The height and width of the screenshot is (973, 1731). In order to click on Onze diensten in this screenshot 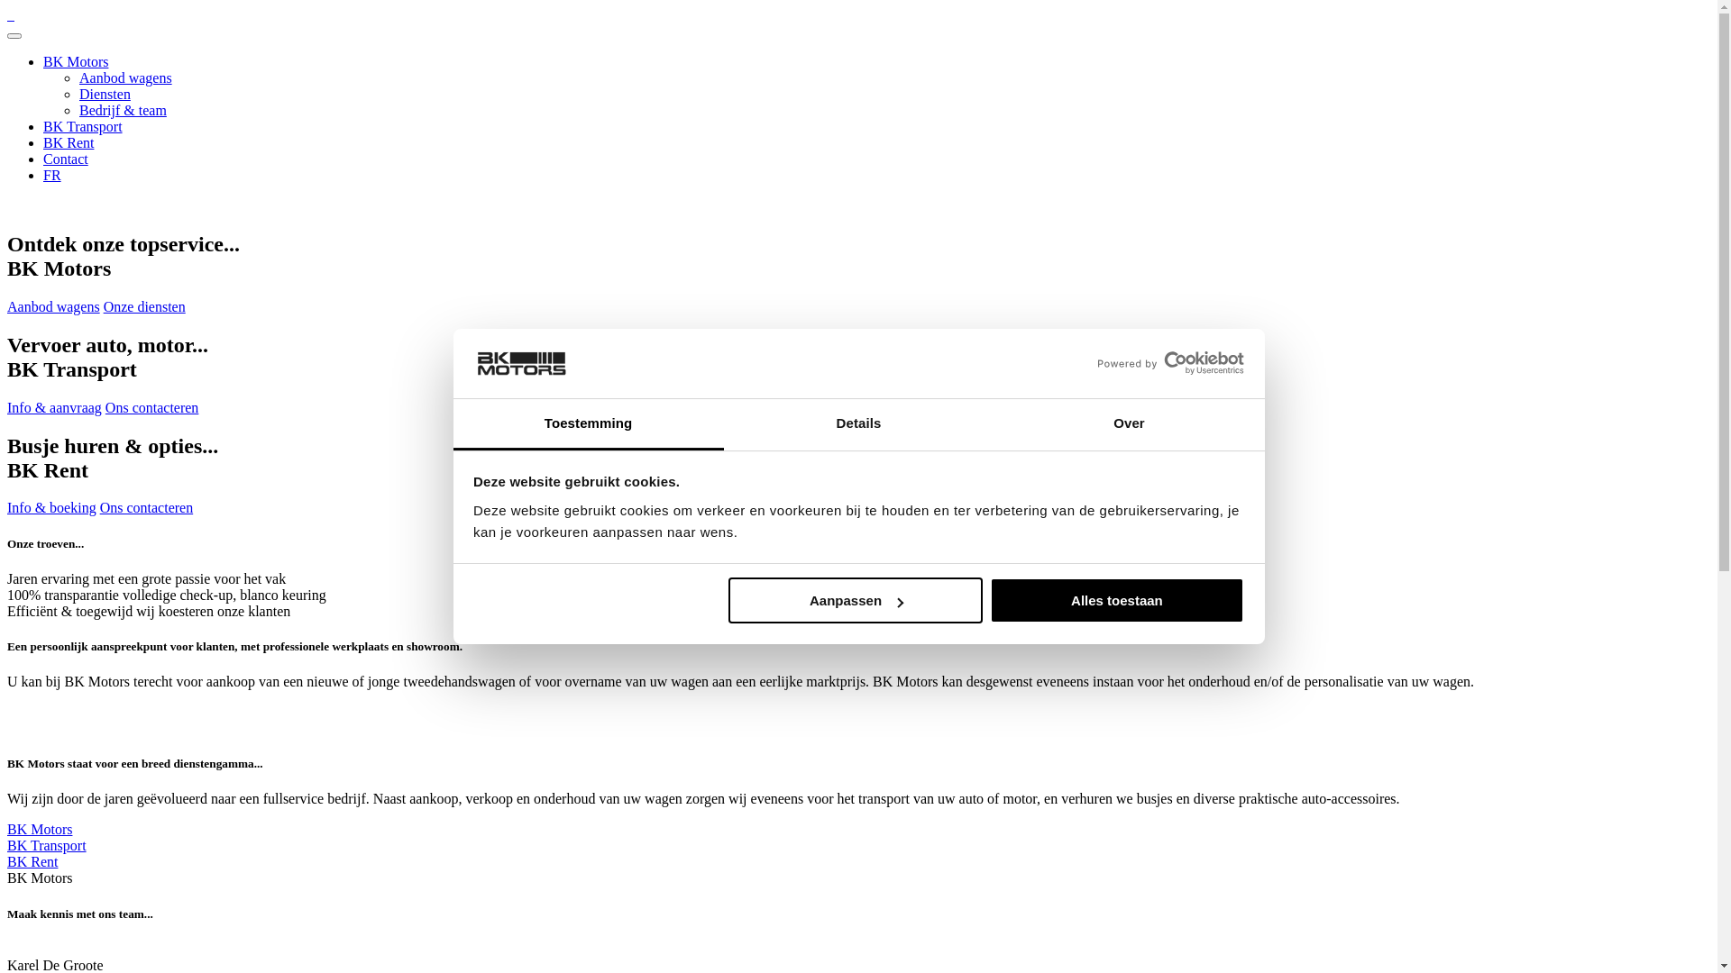, I will do `click(144, 306)`.